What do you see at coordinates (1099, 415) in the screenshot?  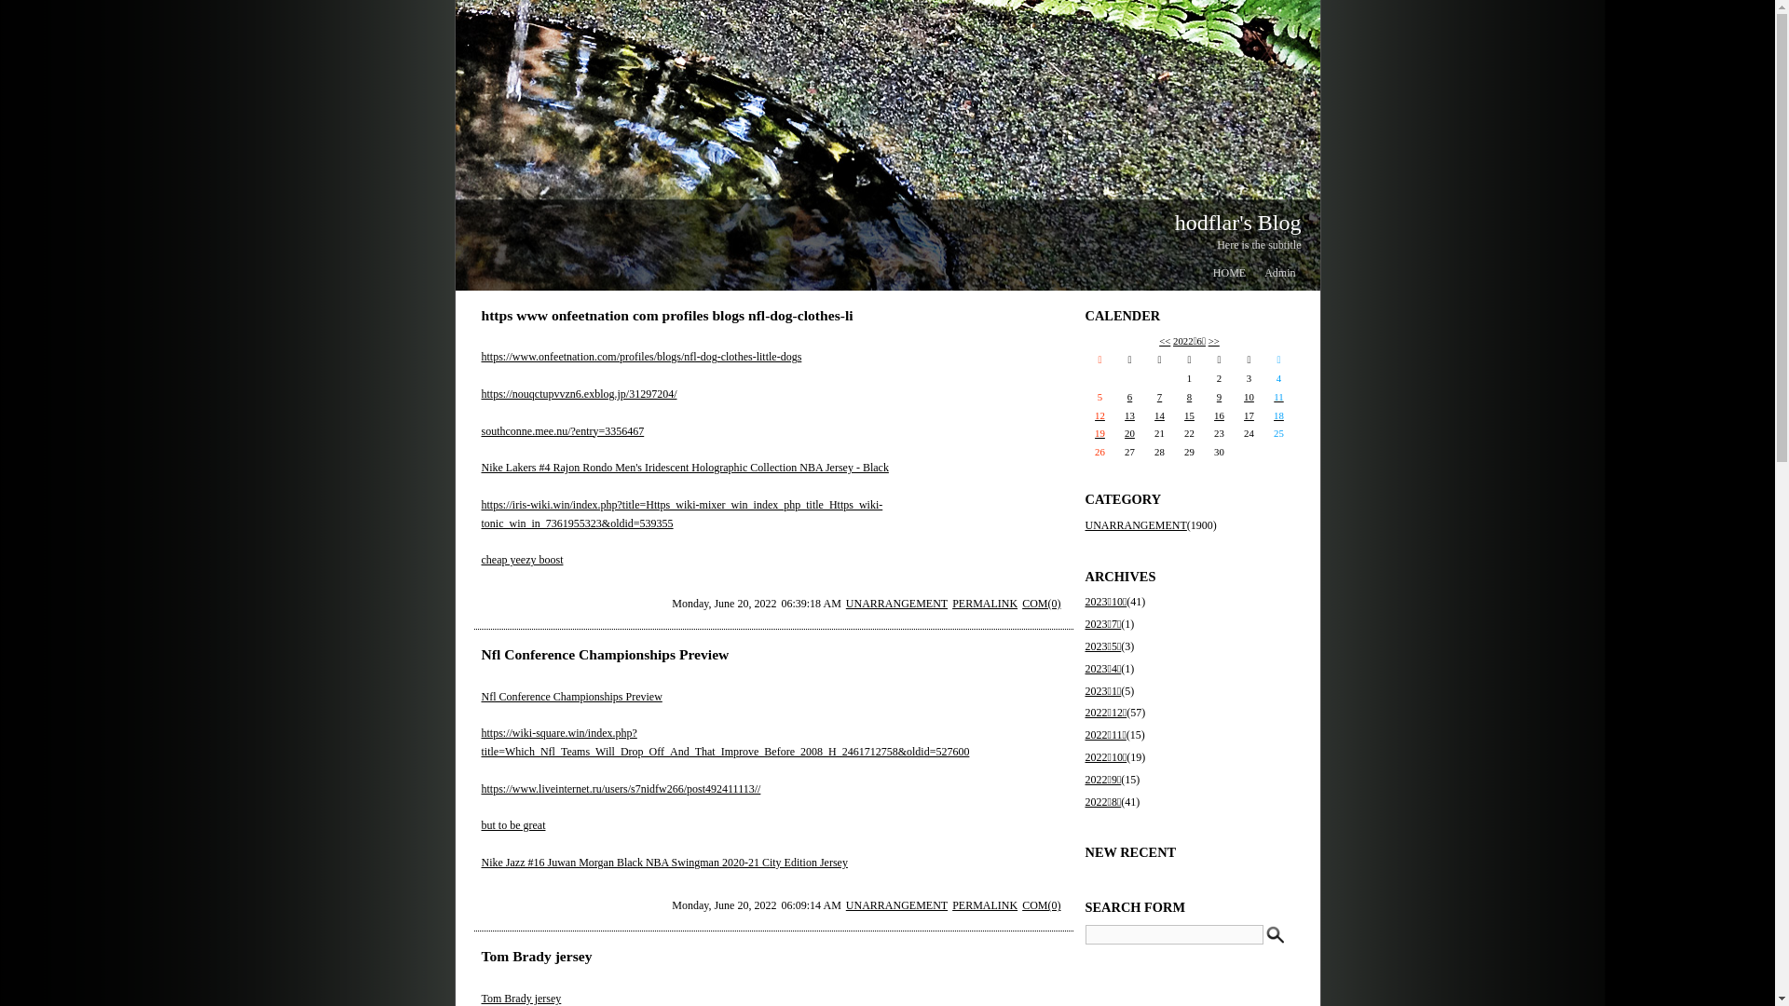 I see `12` at bounding box center [1099, 415].